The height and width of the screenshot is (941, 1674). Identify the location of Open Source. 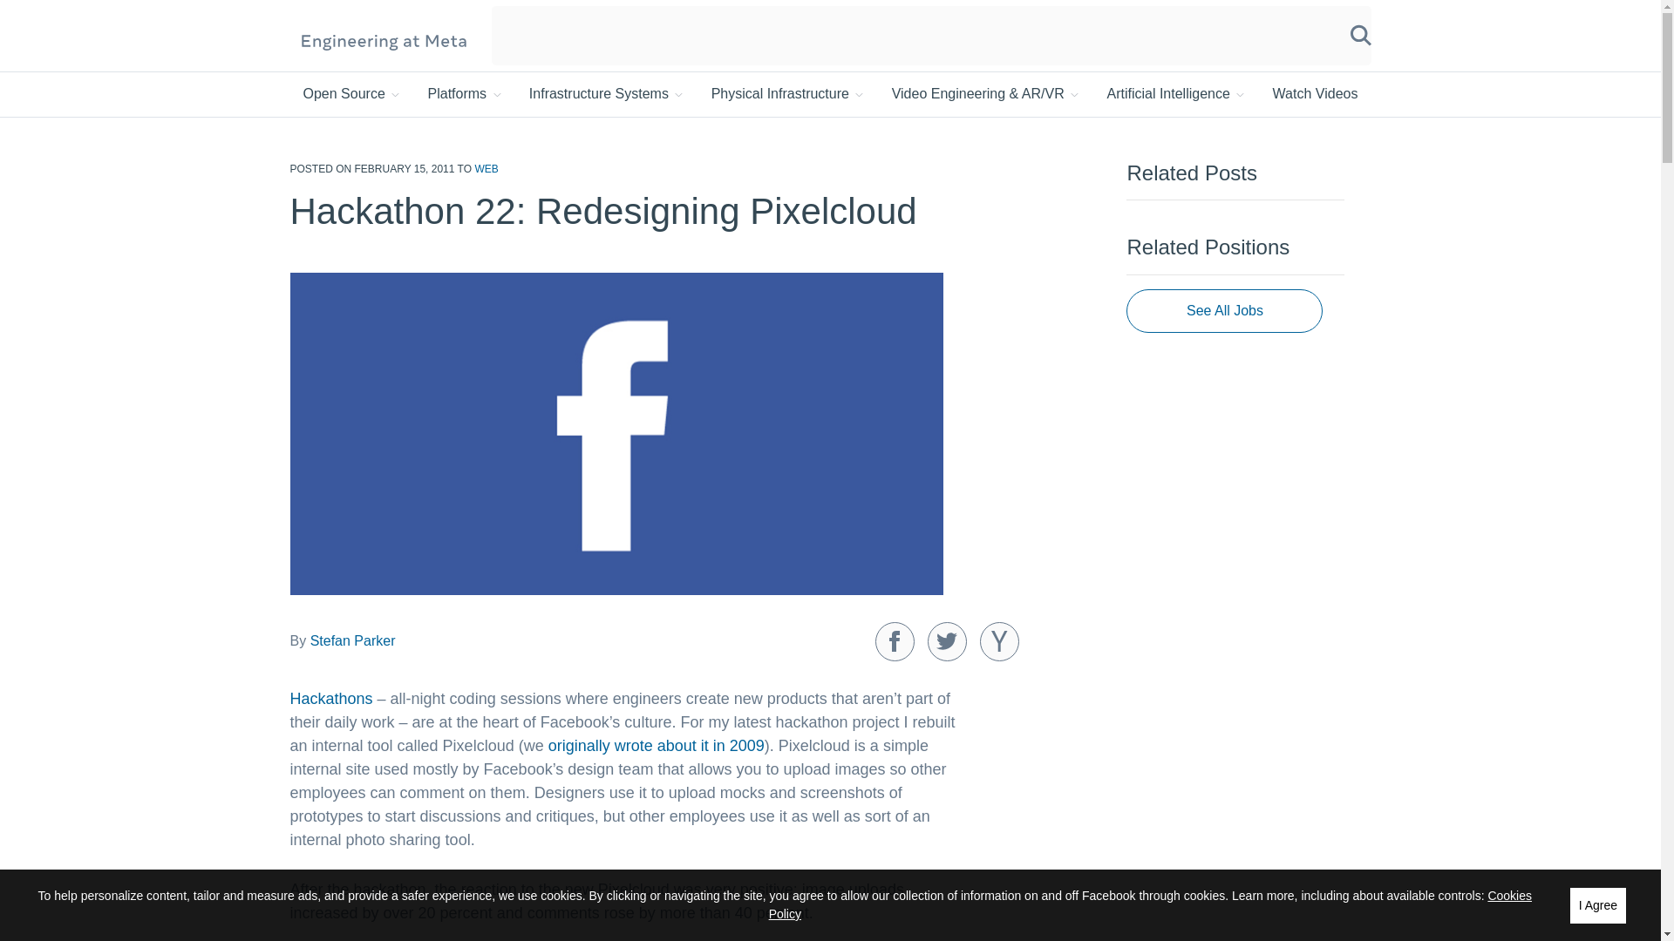
(352, 94).